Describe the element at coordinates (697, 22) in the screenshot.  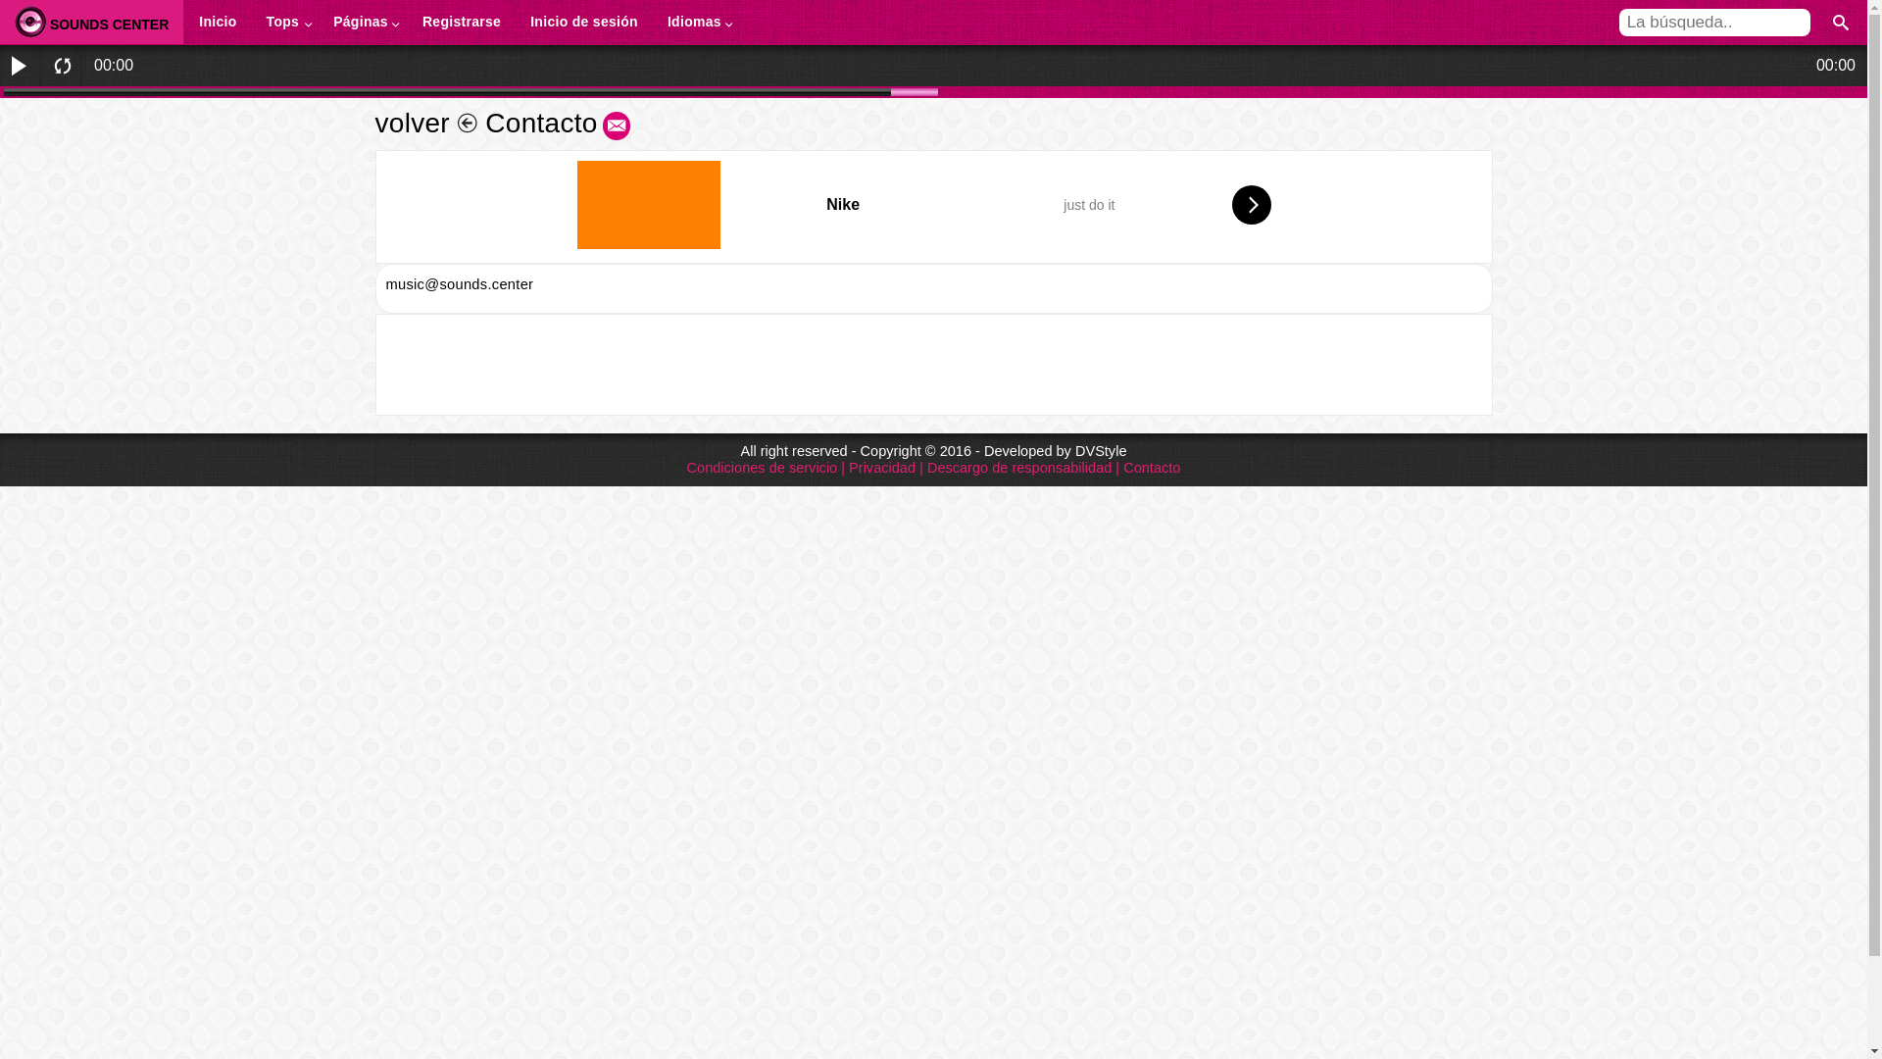
I see `Idiomas` at that location.